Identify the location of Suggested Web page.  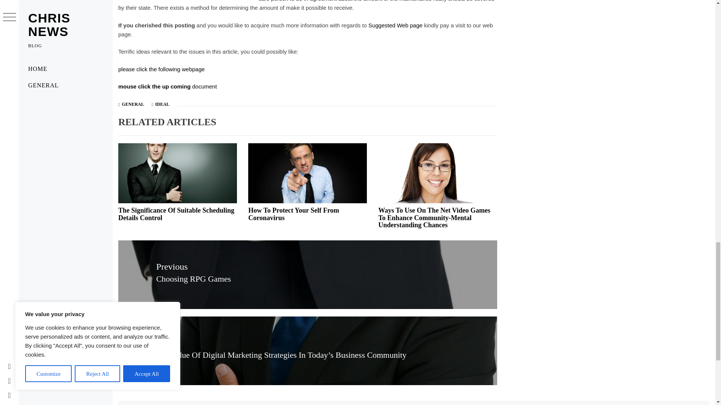
(395, 25).